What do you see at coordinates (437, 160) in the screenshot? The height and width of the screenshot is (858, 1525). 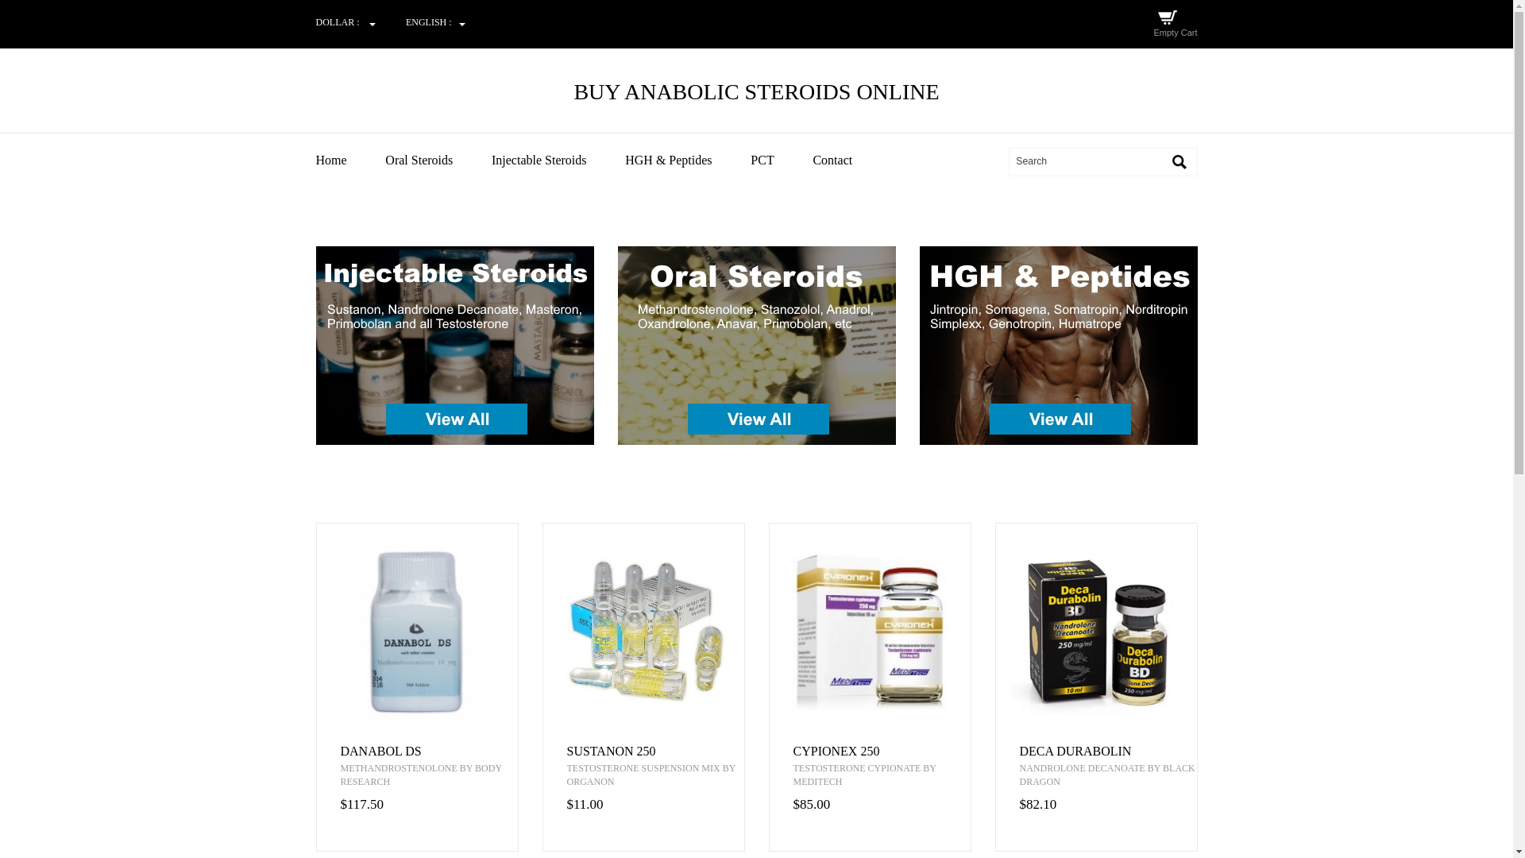 I see `Oral Steroids` at bounding box center [437, 160].